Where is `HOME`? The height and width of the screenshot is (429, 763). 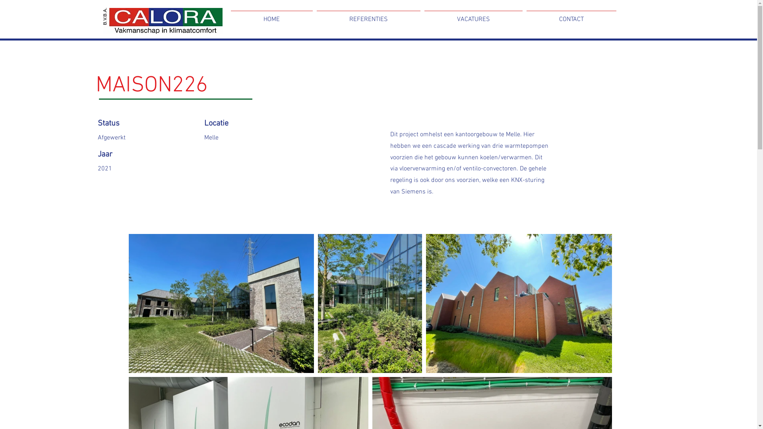 HOME is located at coordinates (272, 16).